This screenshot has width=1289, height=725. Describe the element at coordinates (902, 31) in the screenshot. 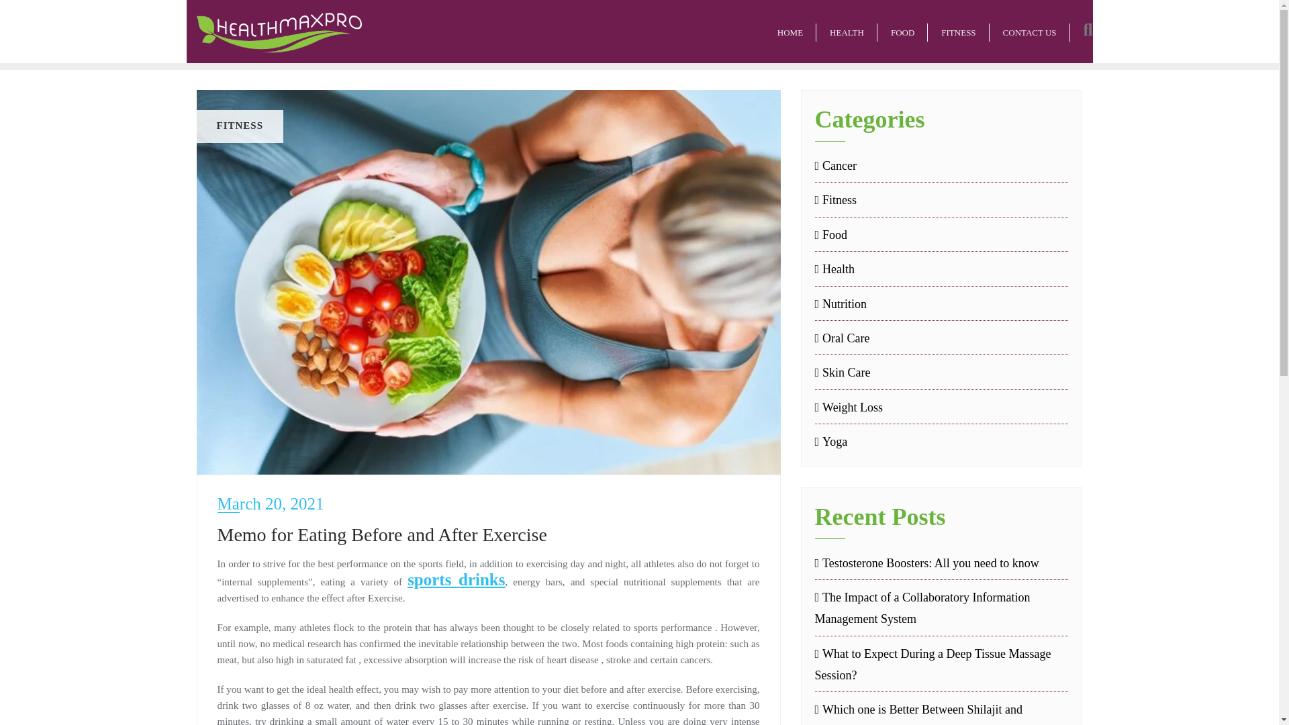

I see `FOOD` at that location.